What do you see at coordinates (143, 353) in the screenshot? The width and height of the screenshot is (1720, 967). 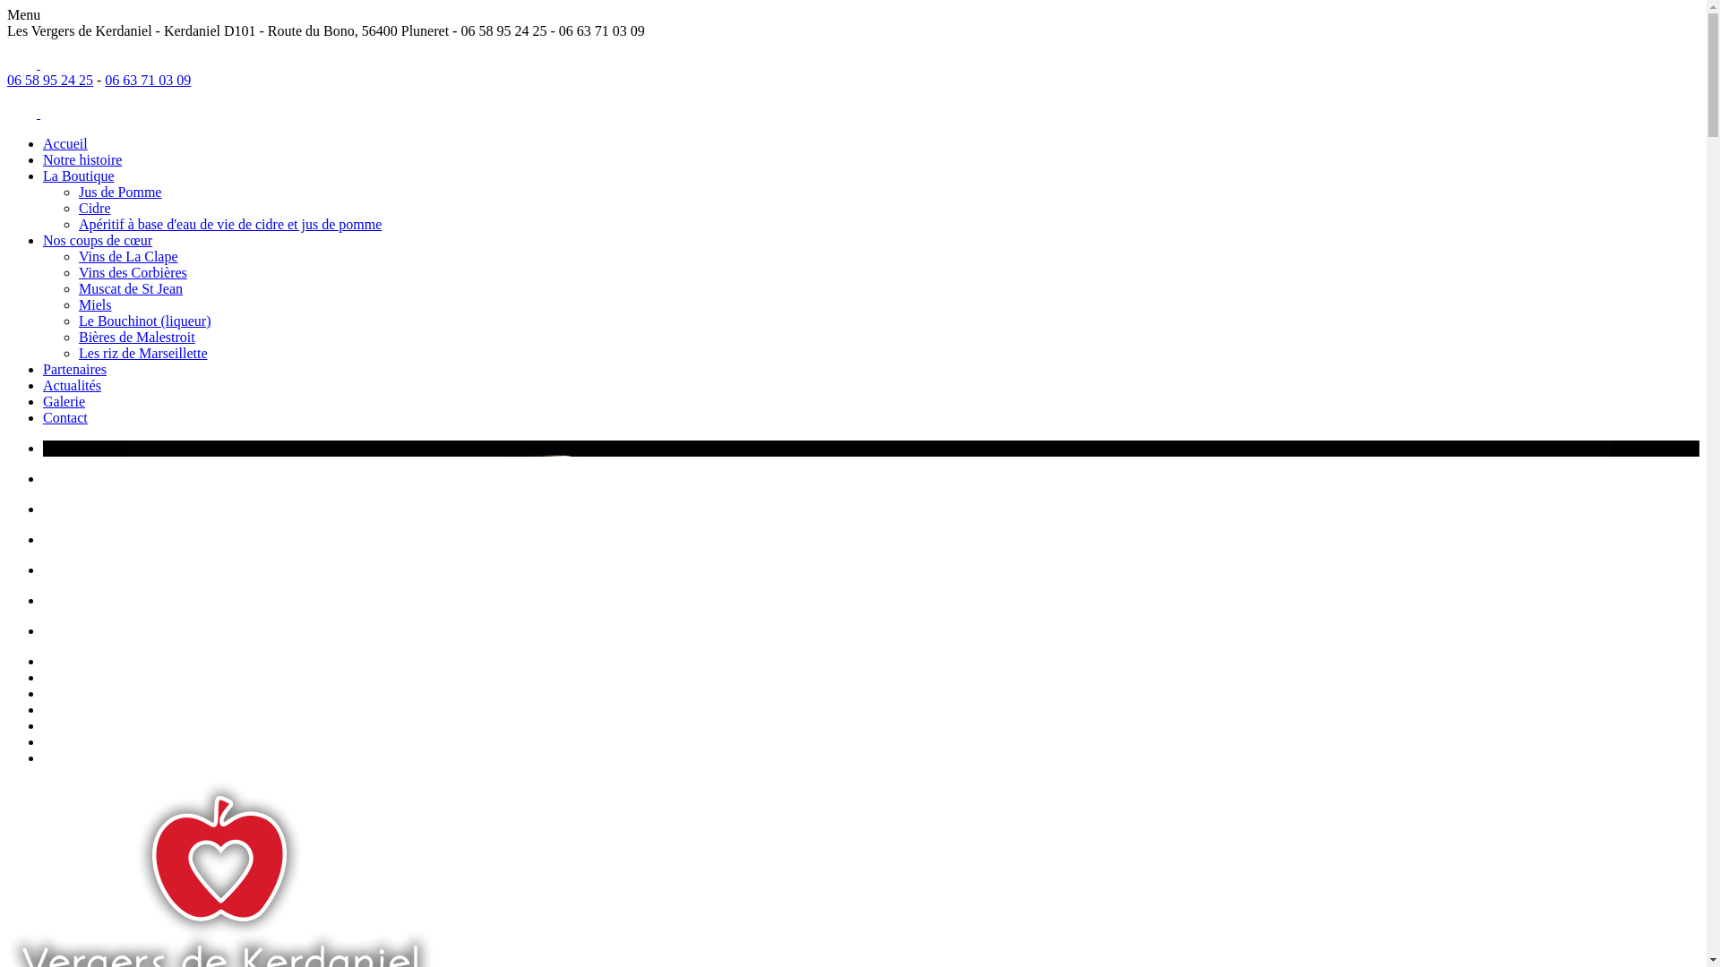 I see `Les riz de Marseillette` at bounding box center [143, 353].